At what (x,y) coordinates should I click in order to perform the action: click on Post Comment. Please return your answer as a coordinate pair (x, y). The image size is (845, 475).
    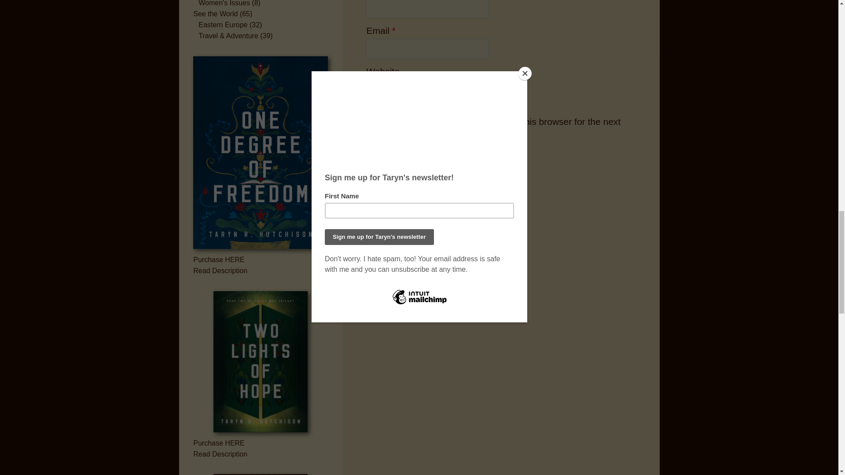
    Looking at the image, I should click on (391, 157).